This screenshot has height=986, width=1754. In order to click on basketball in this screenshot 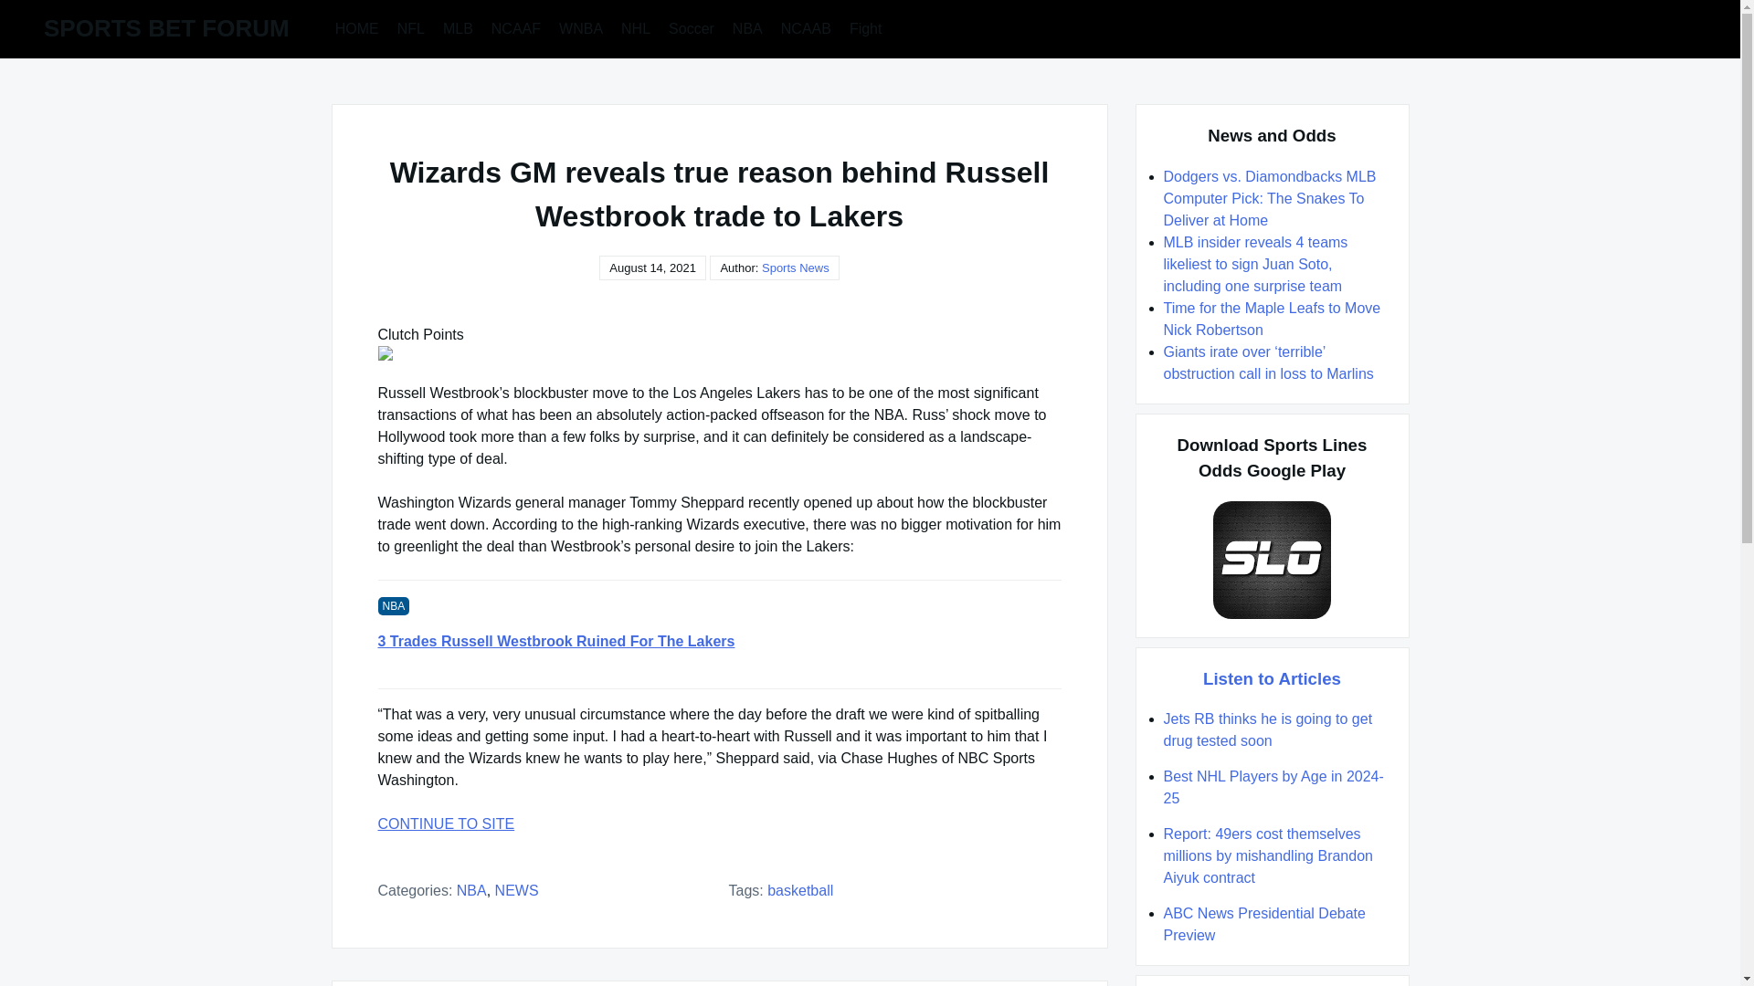, I will do `click(800, 889)`.